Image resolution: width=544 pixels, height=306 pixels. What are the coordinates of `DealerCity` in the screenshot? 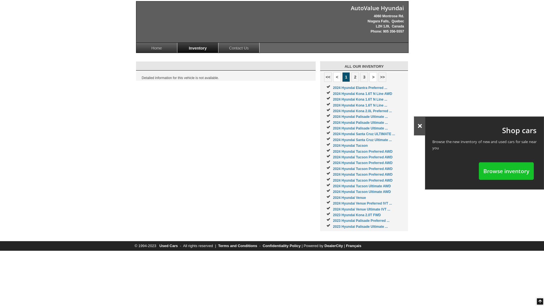 It's located at (334, 246).